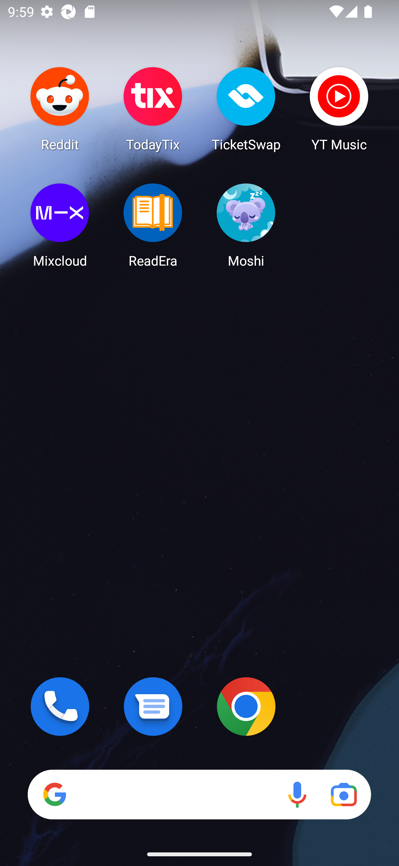 This screenshot has height=866, width=399. Describe the element at coordinates (339, 109) in the screenshot. I see `YT Music` at that location.